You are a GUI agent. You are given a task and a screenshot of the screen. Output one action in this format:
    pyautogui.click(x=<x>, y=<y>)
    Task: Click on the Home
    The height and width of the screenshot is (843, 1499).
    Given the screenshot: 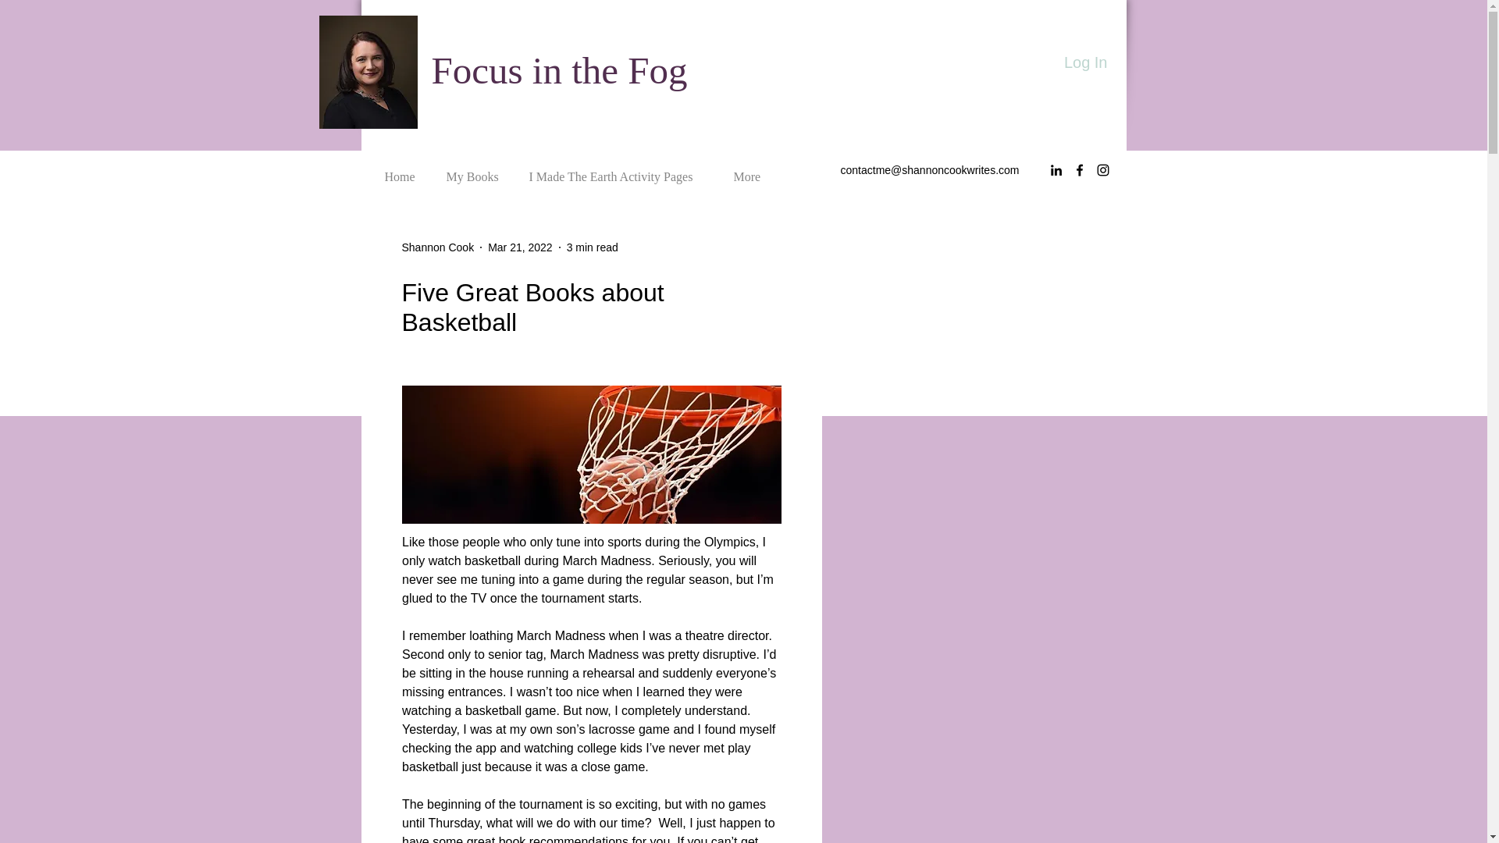 What is the action you would take?
    pyautogui.click(x=401, y=170)
    